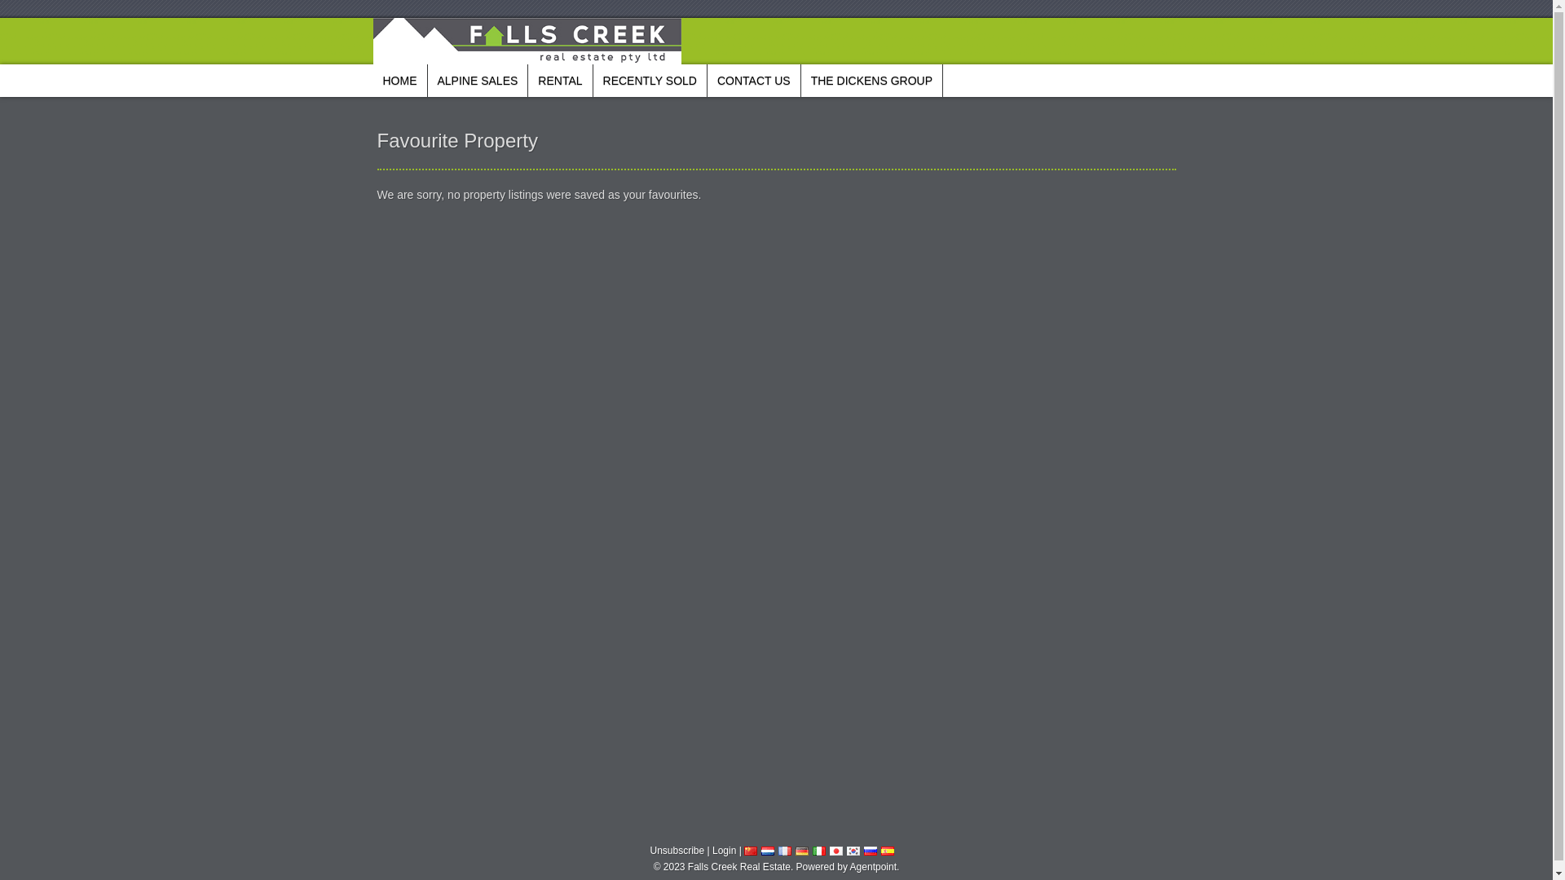  I want to click on HOME, so click(400, 81).